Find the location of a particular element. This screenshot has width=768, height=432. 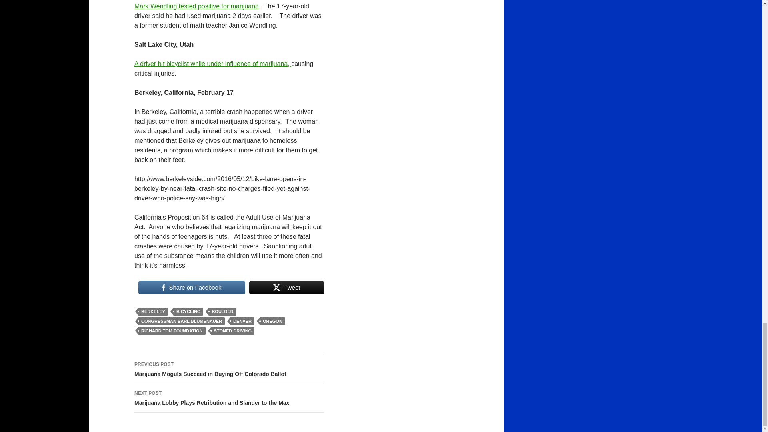

BERKELEY is located at coordinates (153, 311).